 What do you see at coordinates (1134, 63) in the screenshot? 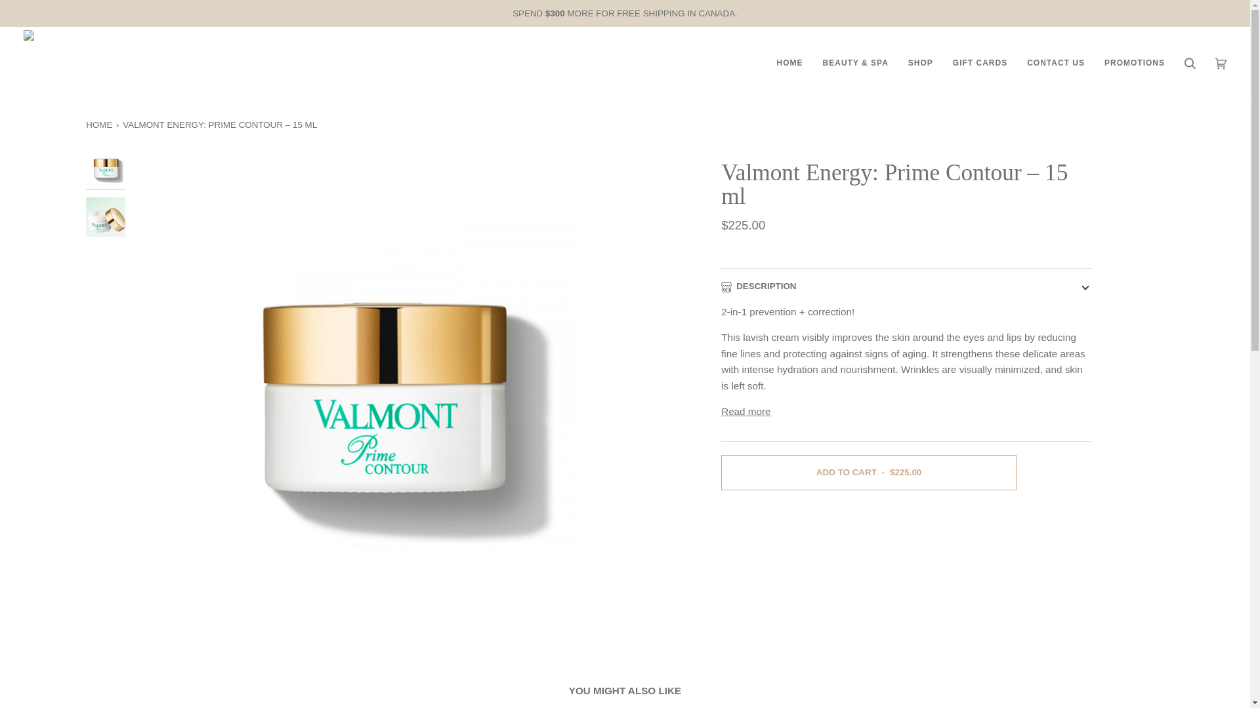
I see `PROMOTIONS` at bounding box center [1134, 63].